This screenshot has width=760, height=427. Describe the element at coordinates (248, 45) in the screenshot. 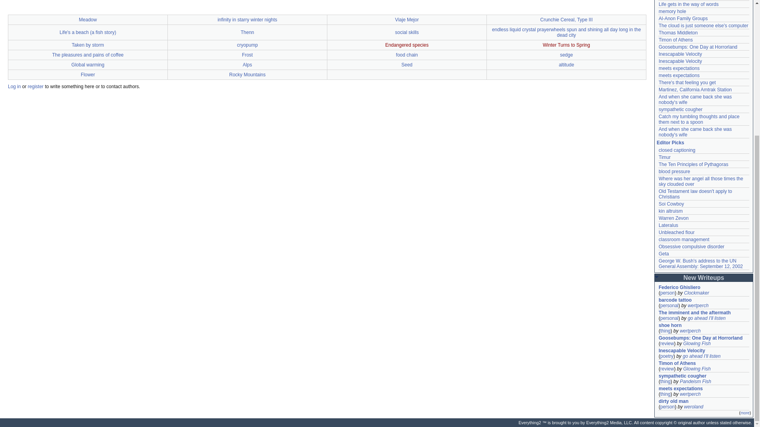

I see `cryopump` at that location.